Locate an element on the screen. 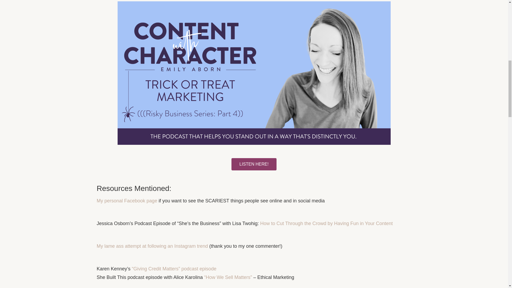 Image resolution: width=512 pixels, height=288 pixels. How to Cut Through the Crowd by Having Fun in Your Content  is located at coordinates (327, 223).